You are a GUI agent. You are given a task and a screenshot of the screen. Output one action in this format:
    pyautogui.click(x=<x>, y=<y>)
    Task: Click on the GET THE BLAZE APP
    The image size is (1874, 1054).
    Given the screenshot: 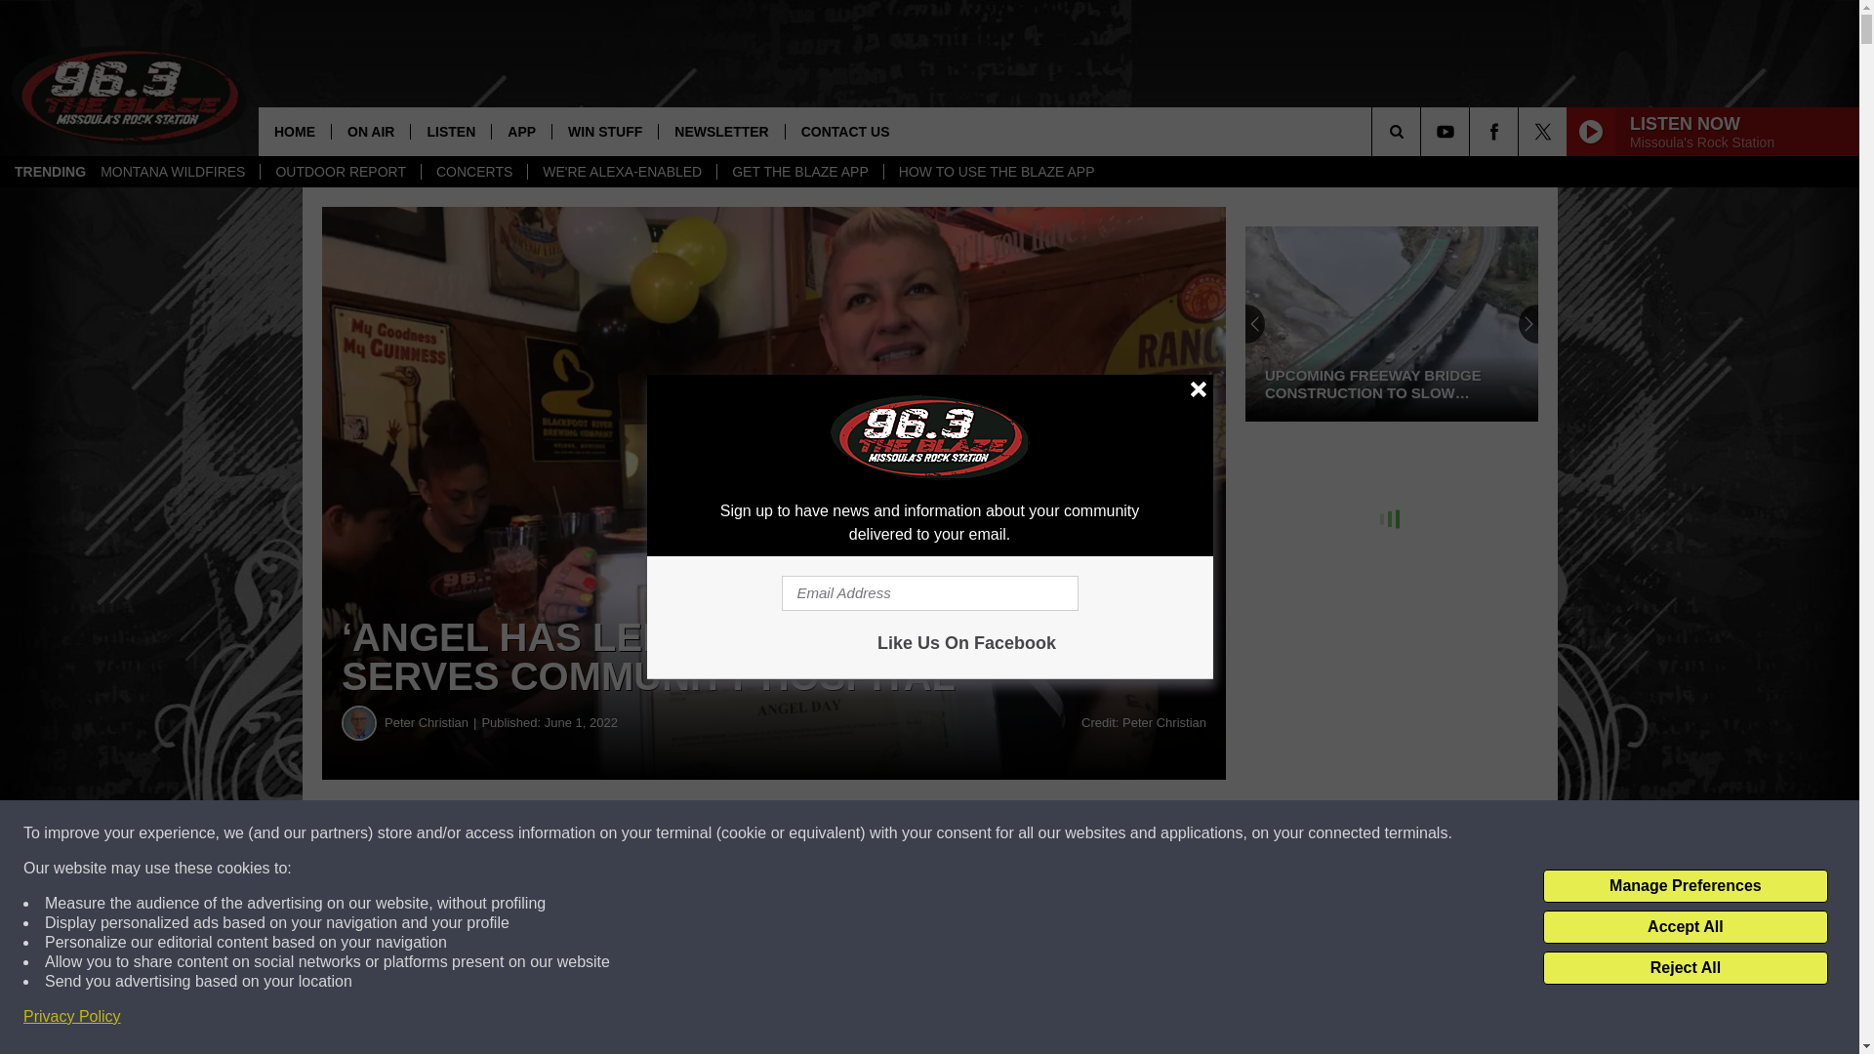 What is the action you would take?
    pyautogui.click(x=798, y=172)
    